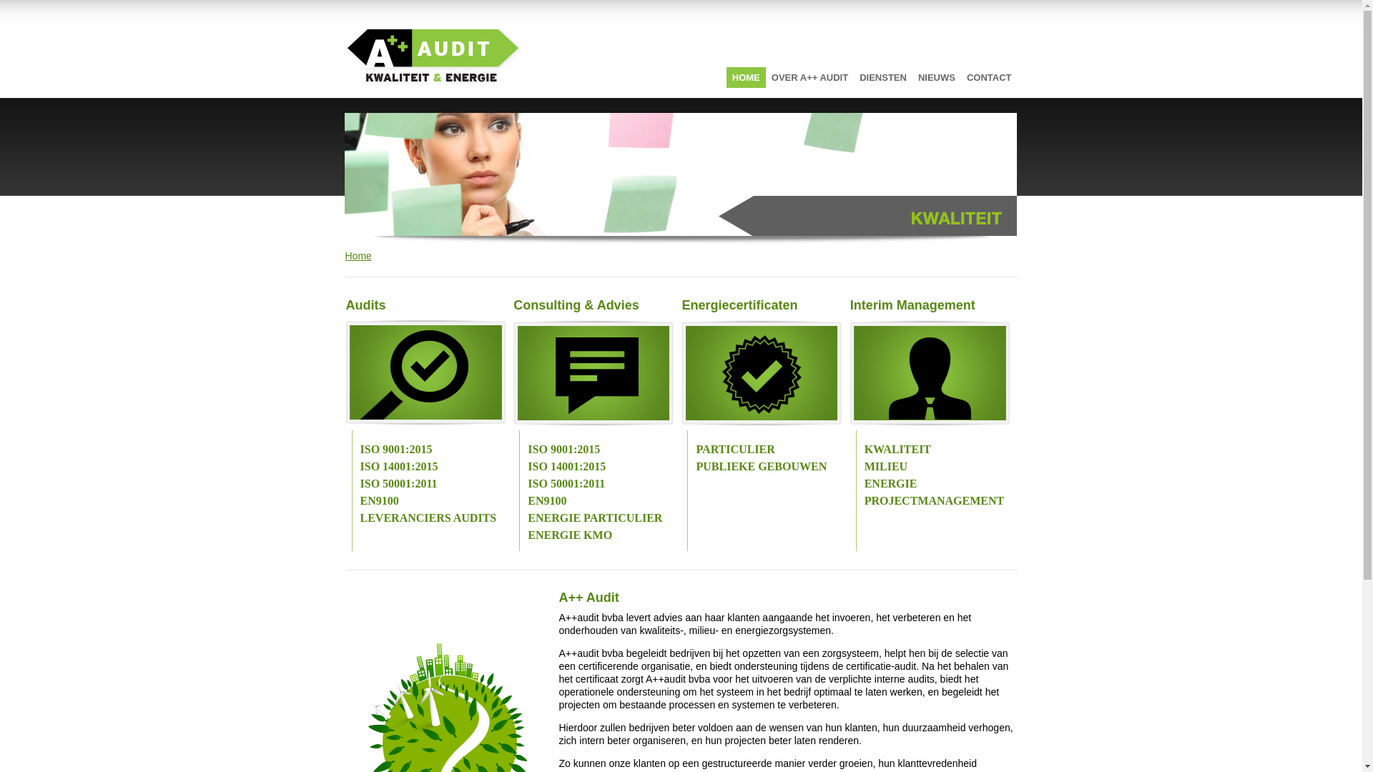  What do you see at coordinates (735, 449) in the screenshot?
I see `PARTICULIER` at bounding box center [735, 449].